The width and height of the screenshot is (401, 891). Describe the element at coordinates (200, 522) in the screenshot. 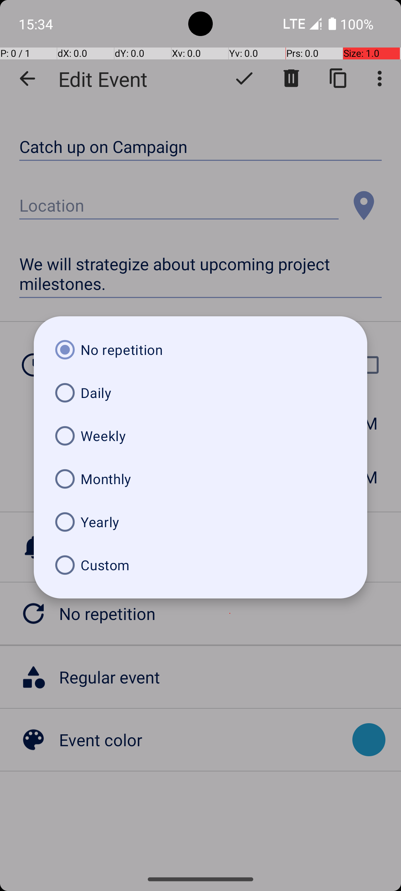

I see `Yearly` at that location.